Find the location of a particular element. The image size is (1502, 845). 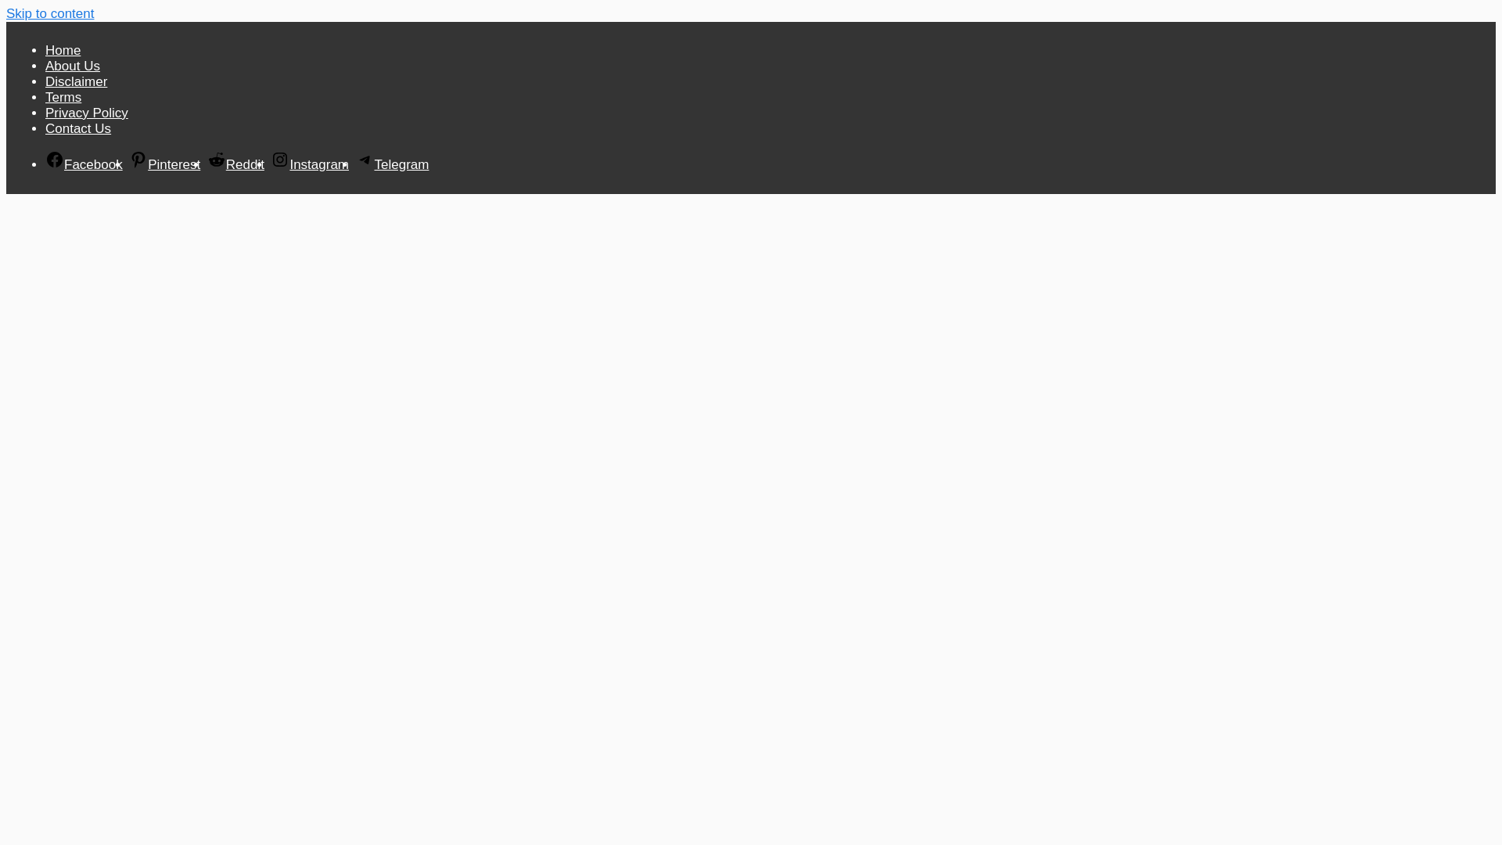

Terms is located at coordinates (480, 26).